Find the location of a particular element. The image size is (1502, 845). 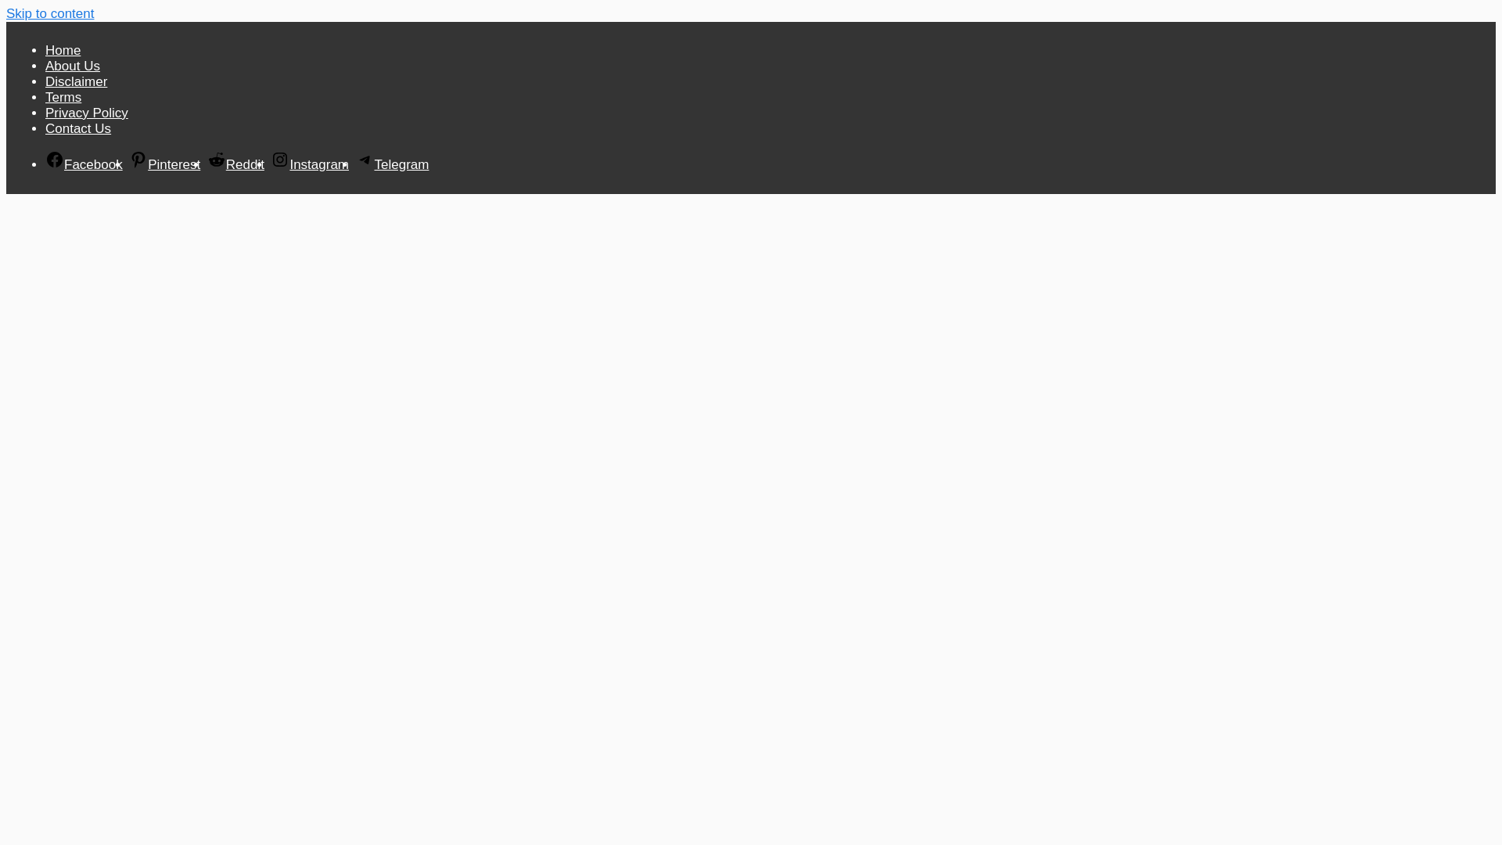

Terms is located at coordinates (480, 26).